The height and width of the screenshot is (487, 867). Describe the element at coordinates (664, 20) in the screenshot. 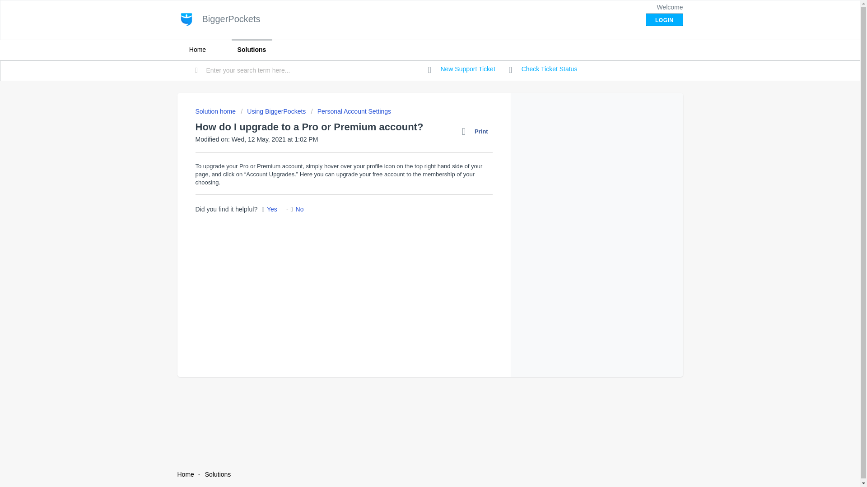

I see `LOGIN` at that location.